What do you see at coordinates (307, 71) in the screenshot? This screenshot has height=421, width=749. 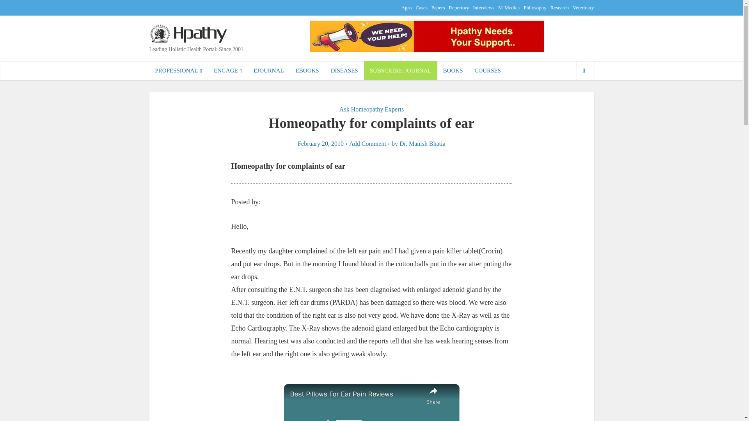 I see `EBOOKS` at bounding box center [307, 71].